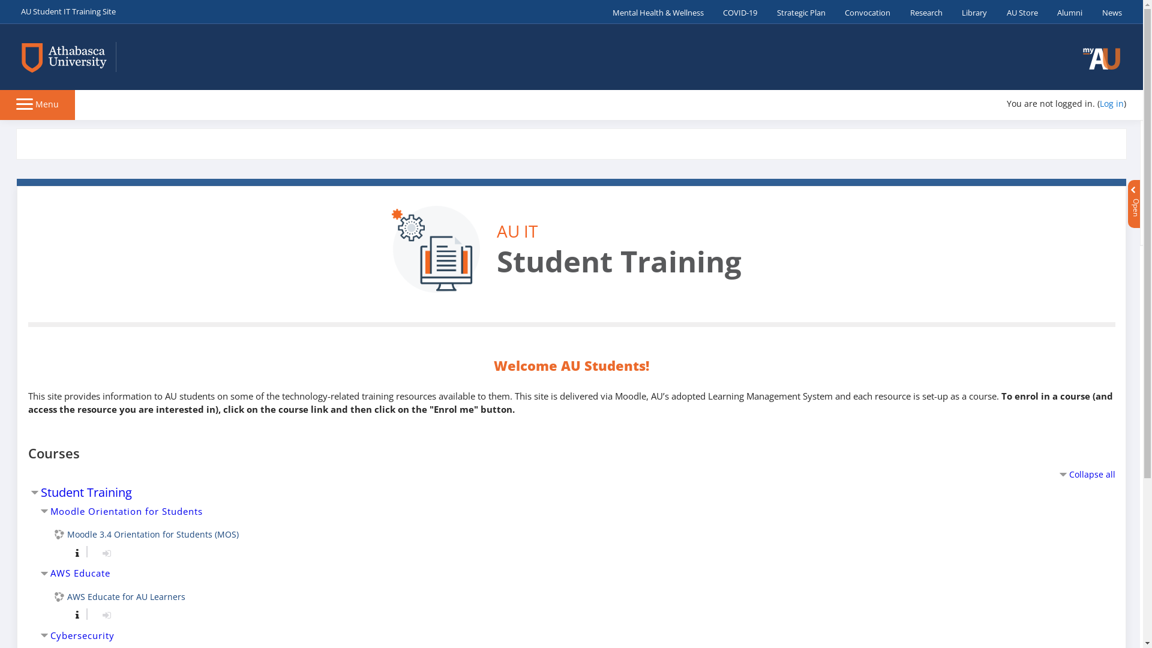  What do you see at coordinates (107, 615) in the screenshot?
I see `Self enrolment` at bounding box center [107, 615].